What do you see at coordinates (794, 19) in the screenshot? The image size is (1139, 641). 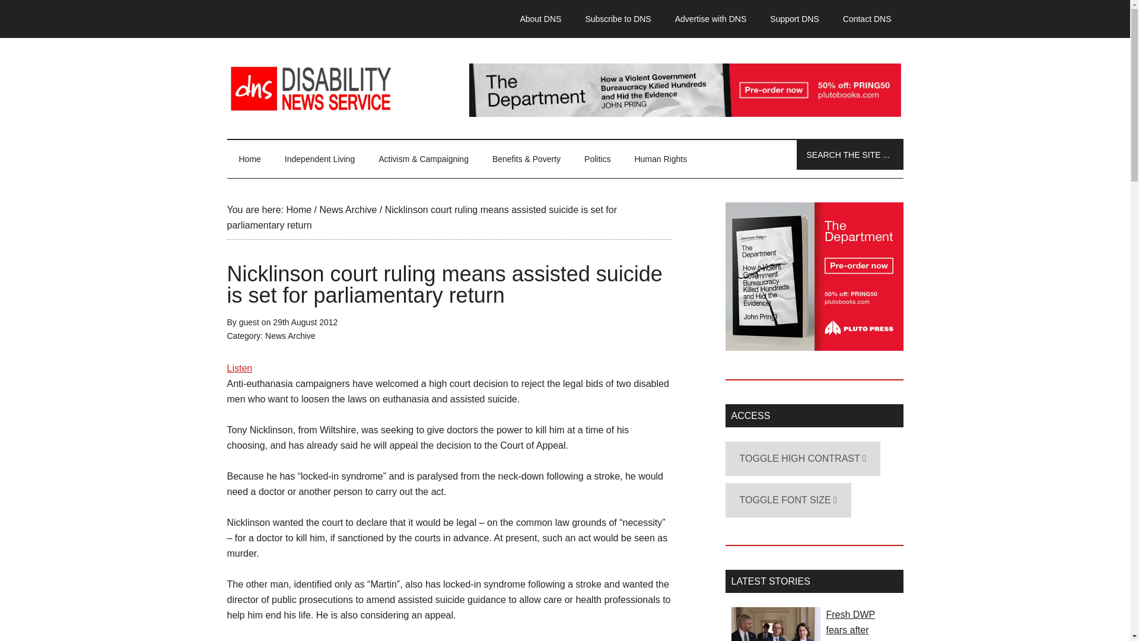 I see `Support DNS` at bounding box center [794, 19].